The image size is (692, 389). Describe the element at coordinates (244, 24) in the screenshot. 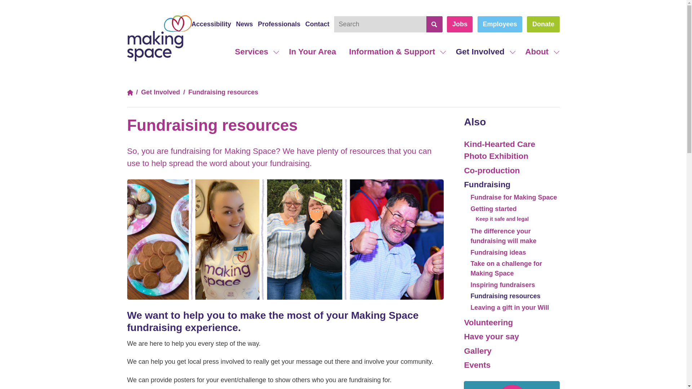

I see `News` at that location.